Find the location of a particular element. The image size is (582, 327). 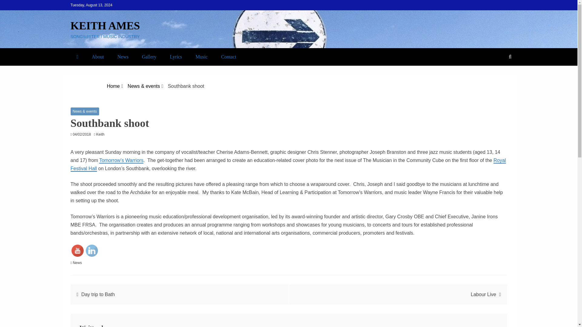

Contact is located at coordinates (228, 57).